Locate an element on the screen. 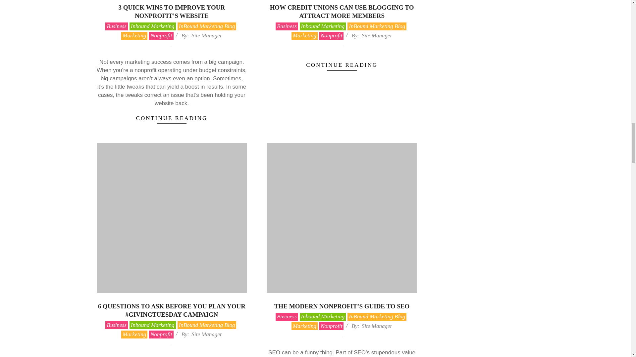 Image resolution: width=636 pixels, height=357 pixels. Posts by Site Manager is located at coordinates (377, 35).